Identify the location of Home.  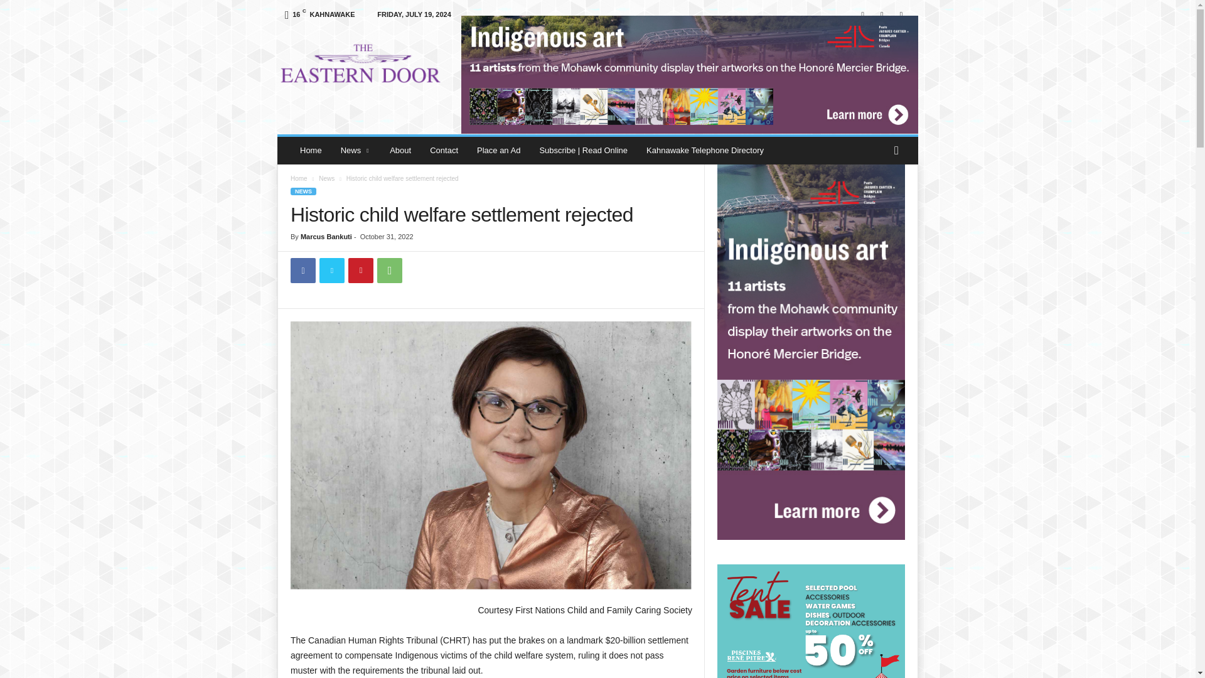
(299, 178).